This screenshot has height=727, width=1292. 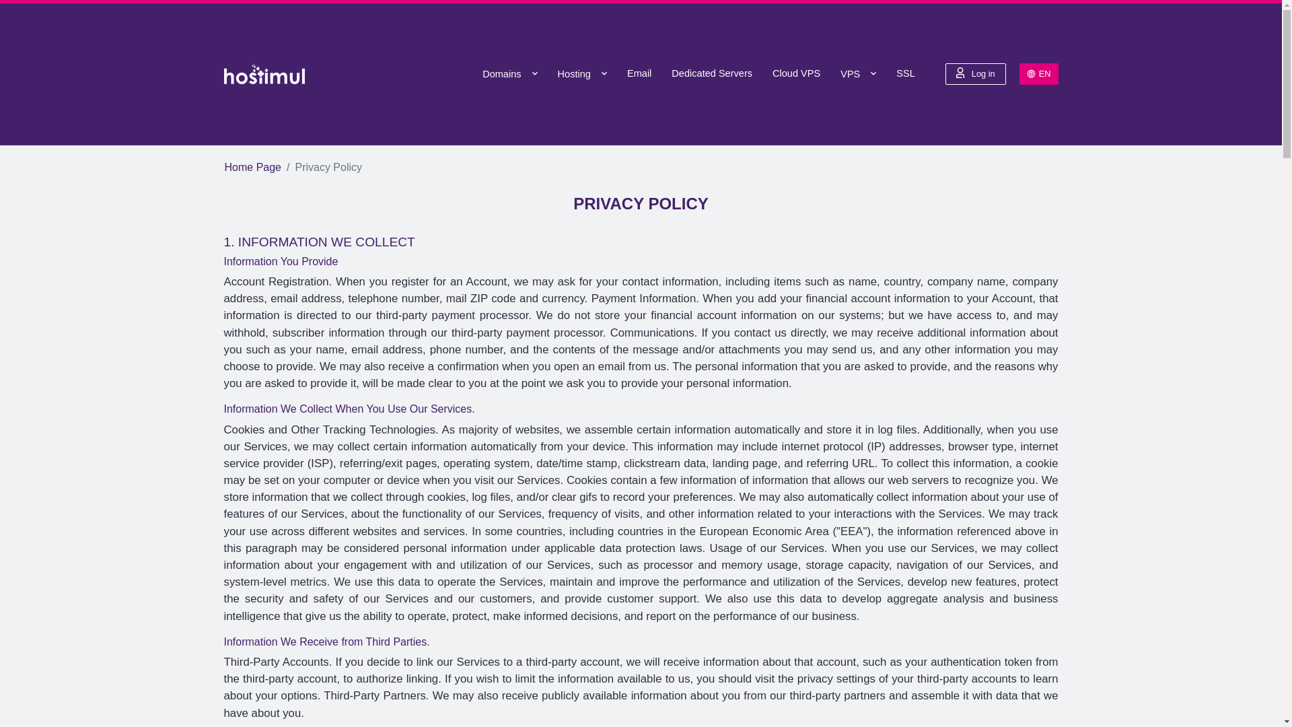 I want to click on Log in, so click(x=976, y=74).